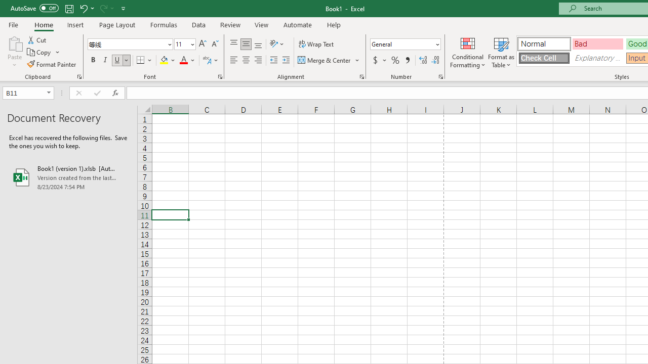 The image size is (648, 364). I want to click on Bottom Align, so click(258, 44).